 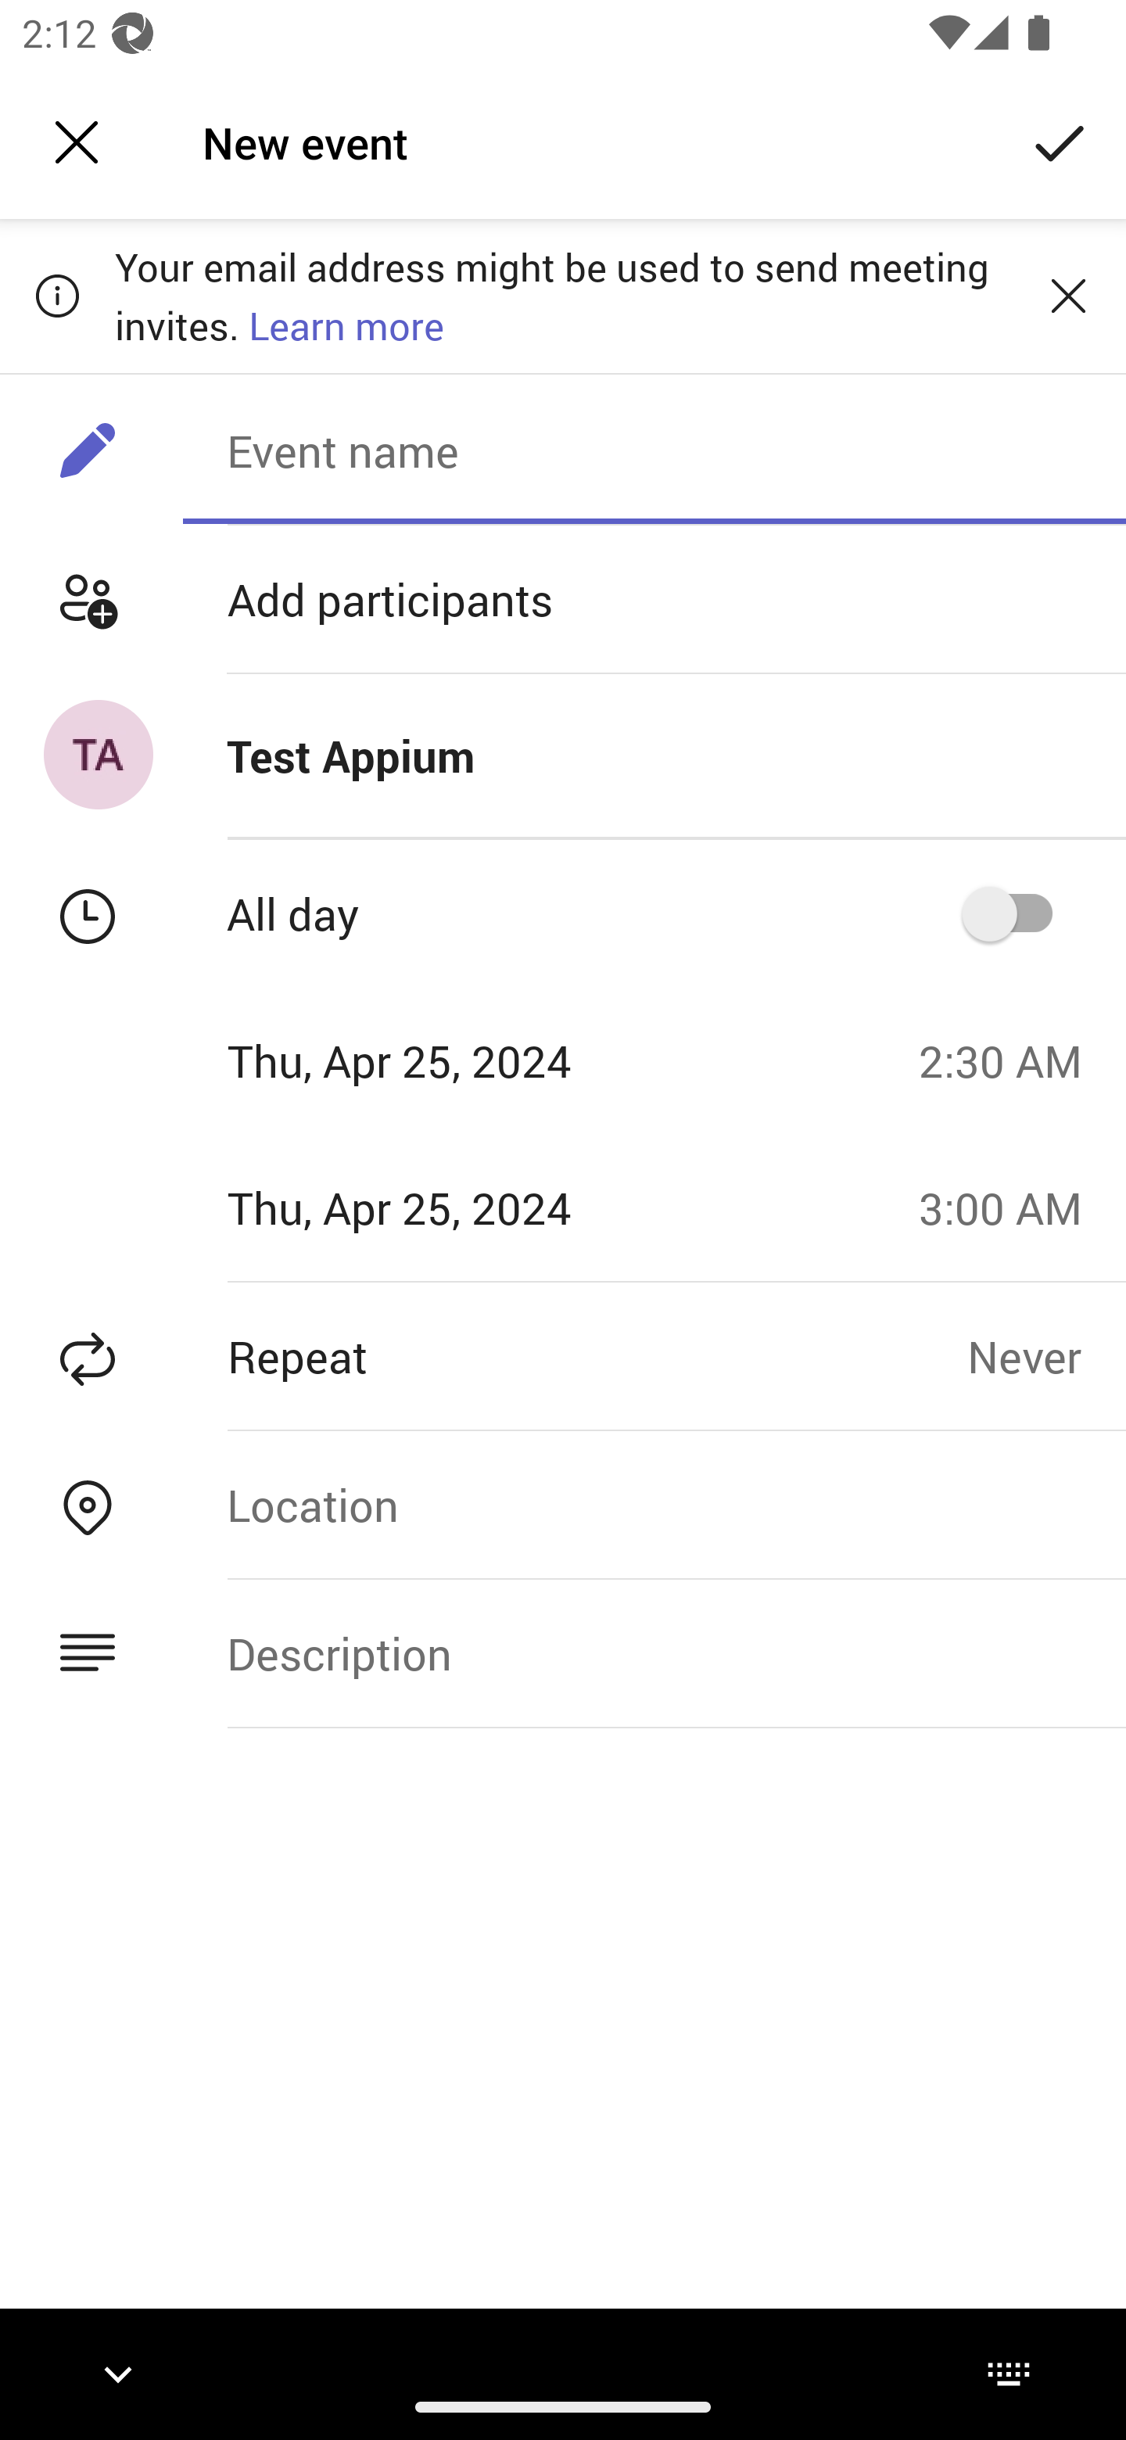 What do you see at coordinates (77, 142) in the screenshot?
I see `Back` at bounding box center [77, 142].